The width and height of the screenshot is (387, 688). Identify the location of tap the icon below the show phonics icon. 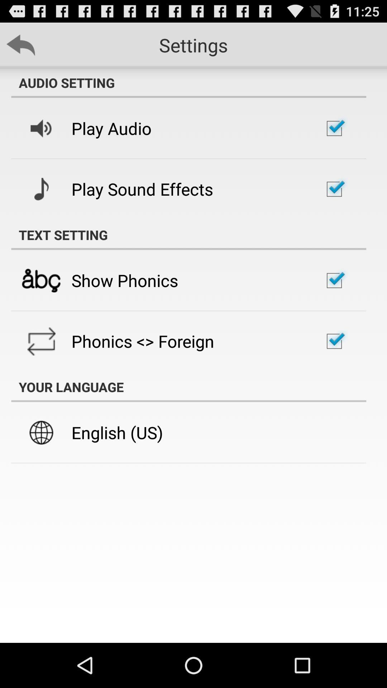
(143, 341).